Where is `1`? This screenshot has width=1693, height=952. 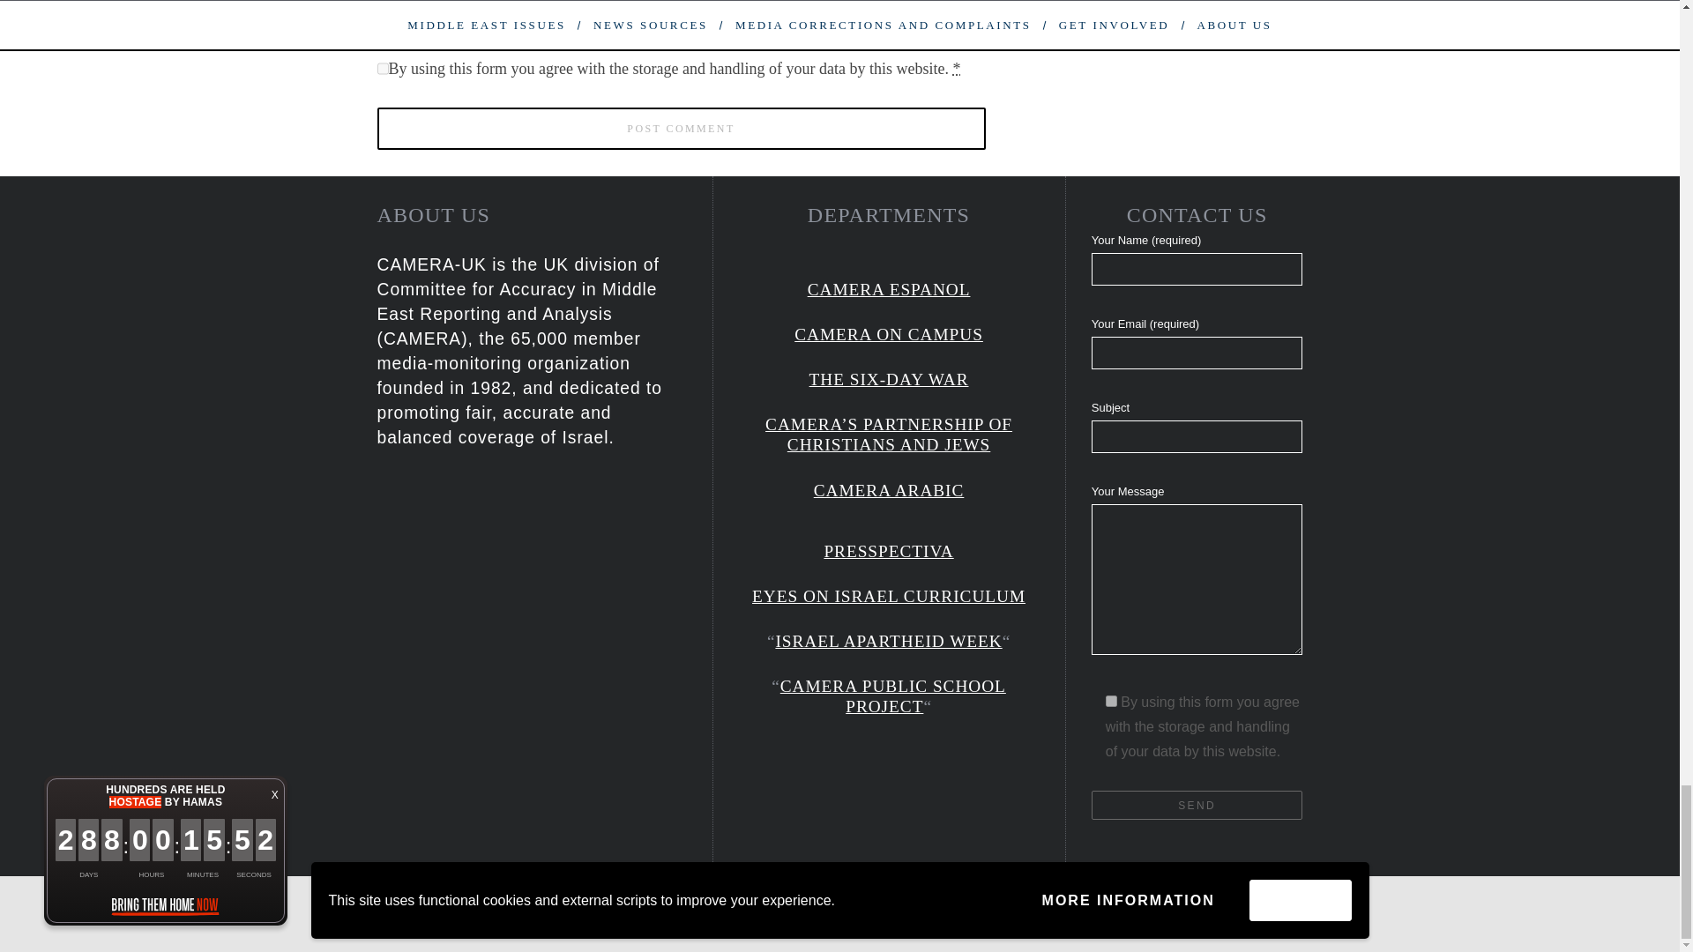
1 is located at coordinates (1111, 702).